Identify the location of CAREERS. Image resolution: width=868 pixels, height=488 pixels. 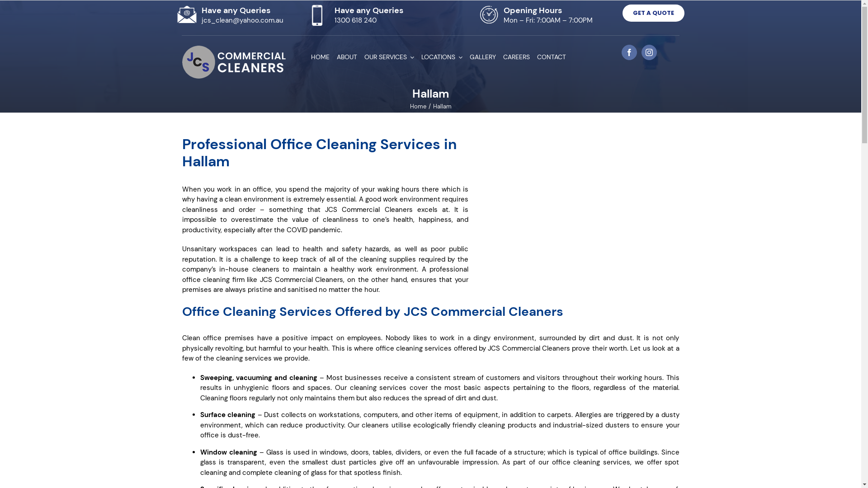
(520, 57).